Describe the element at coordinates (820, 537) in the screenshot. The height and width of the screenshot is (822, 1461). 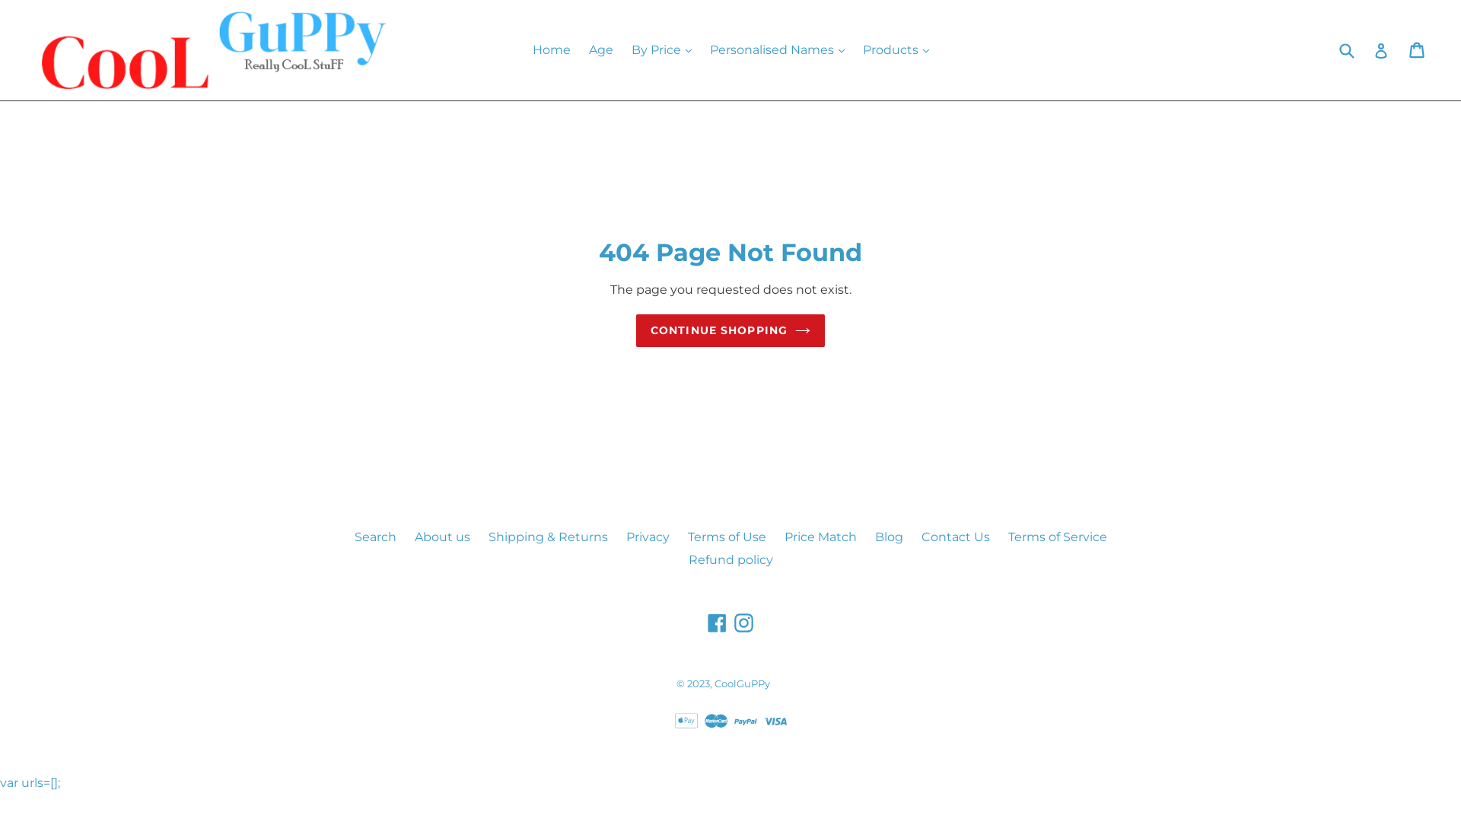
I see `Price Match` at that location.